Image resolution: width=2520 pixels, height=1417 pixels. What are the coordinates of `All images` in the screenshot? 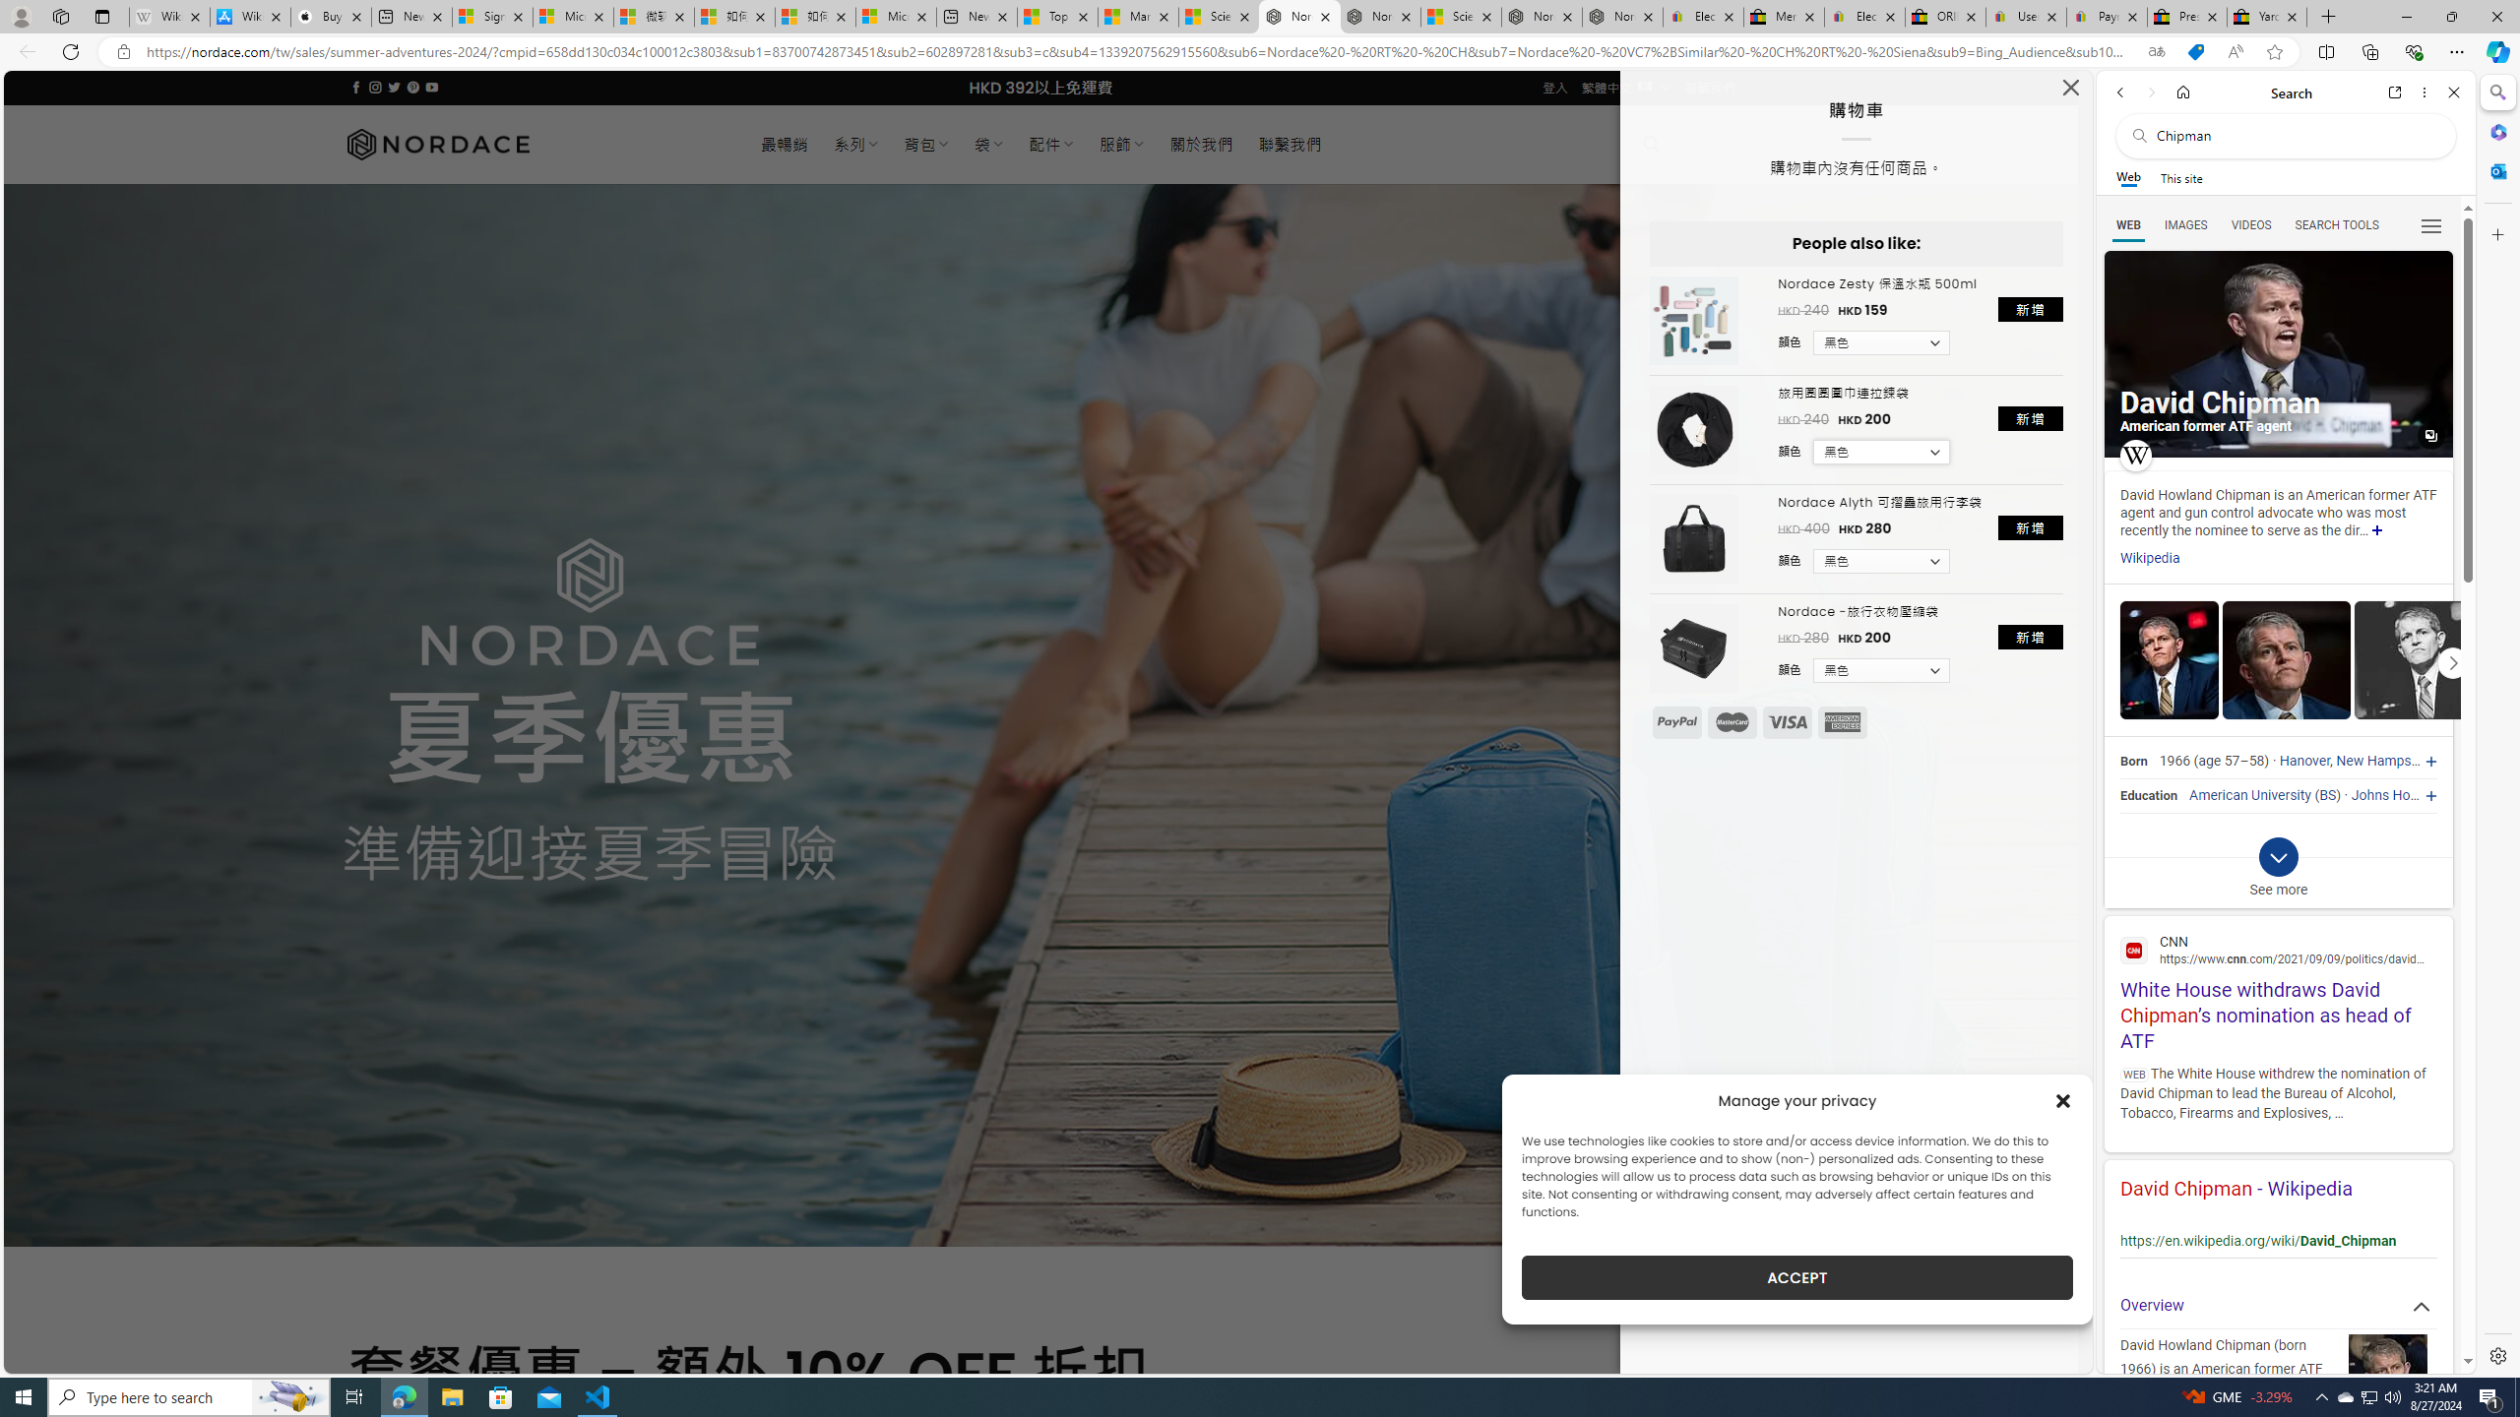 It's located at (2278, 354).